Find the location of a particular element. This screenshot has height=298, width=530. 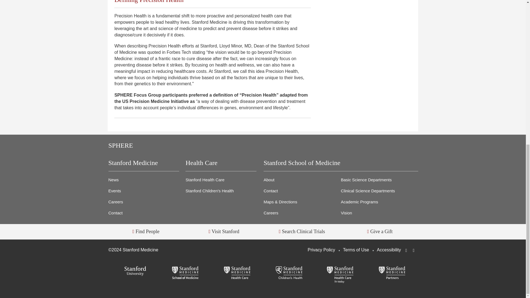

Stanford School of Medicine is located at coordinates (185, 273).